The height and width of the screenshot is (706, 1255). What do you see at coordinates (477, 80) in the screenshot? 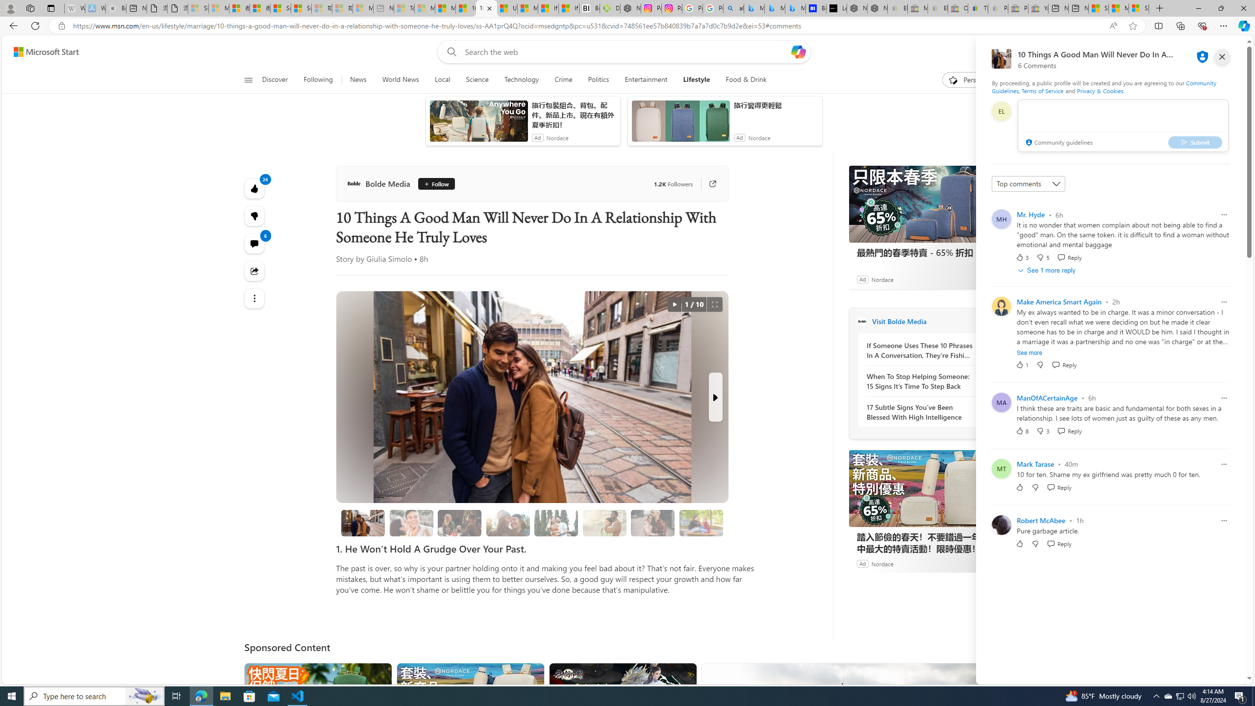
I see `Science` at bounding box center [477, 80].